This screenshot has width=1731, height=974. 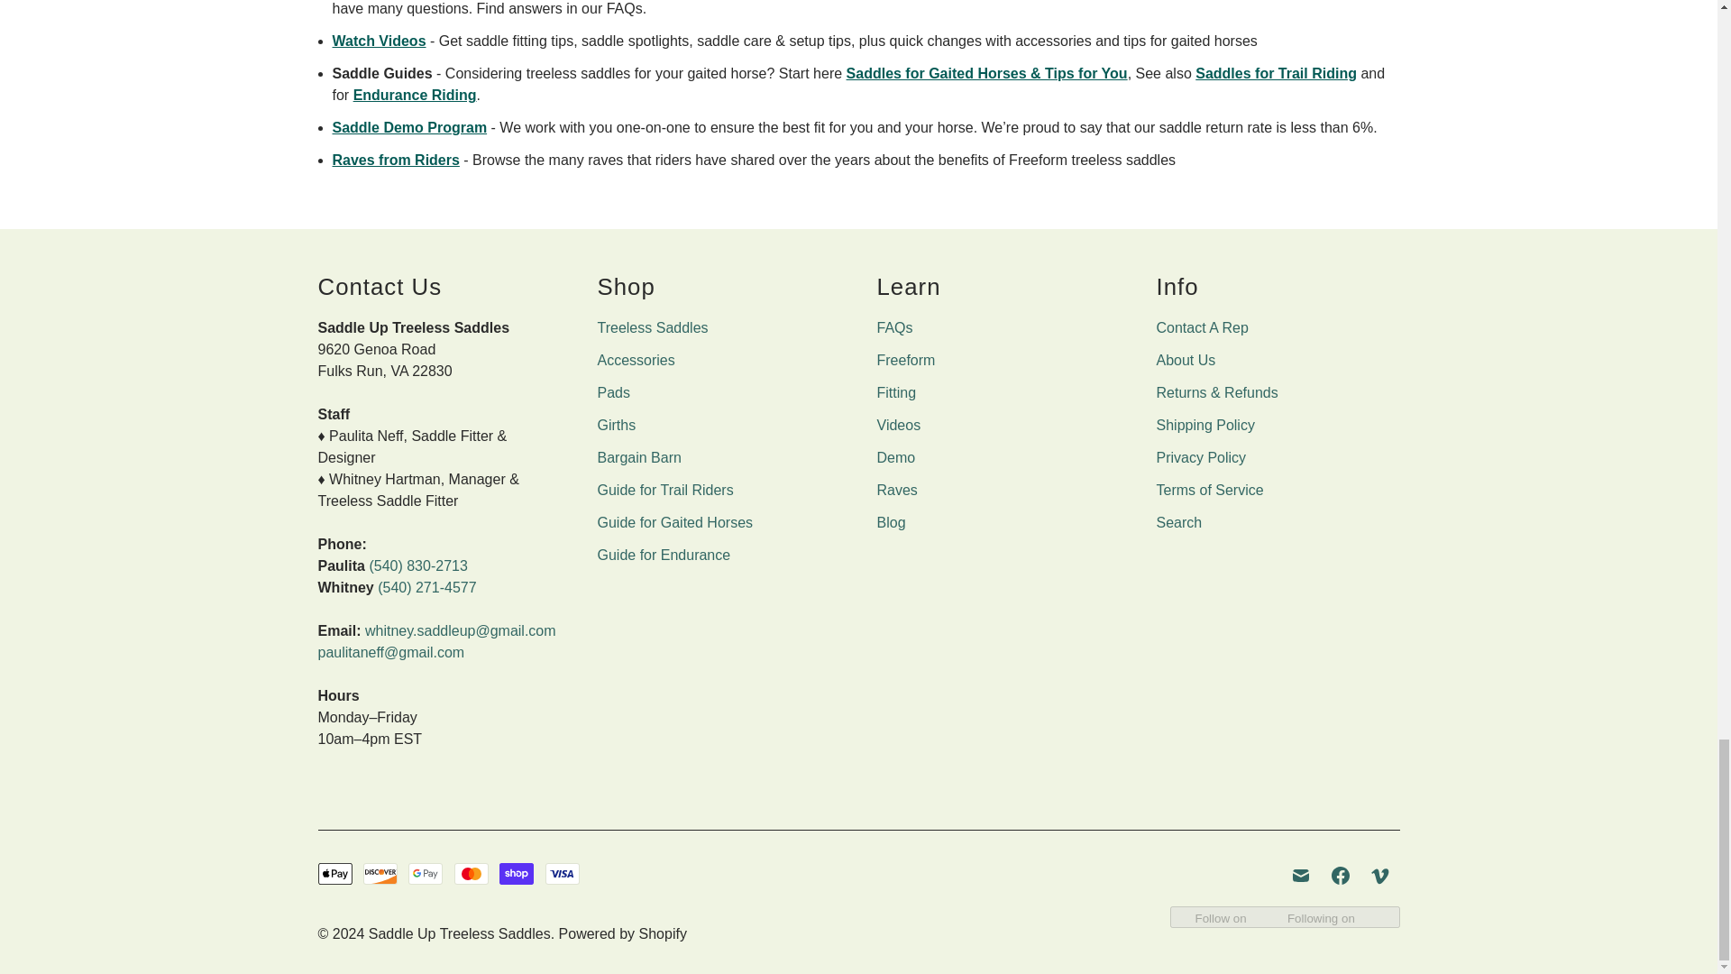 I want to click on Apple Pay, so click(x=334, y=873).